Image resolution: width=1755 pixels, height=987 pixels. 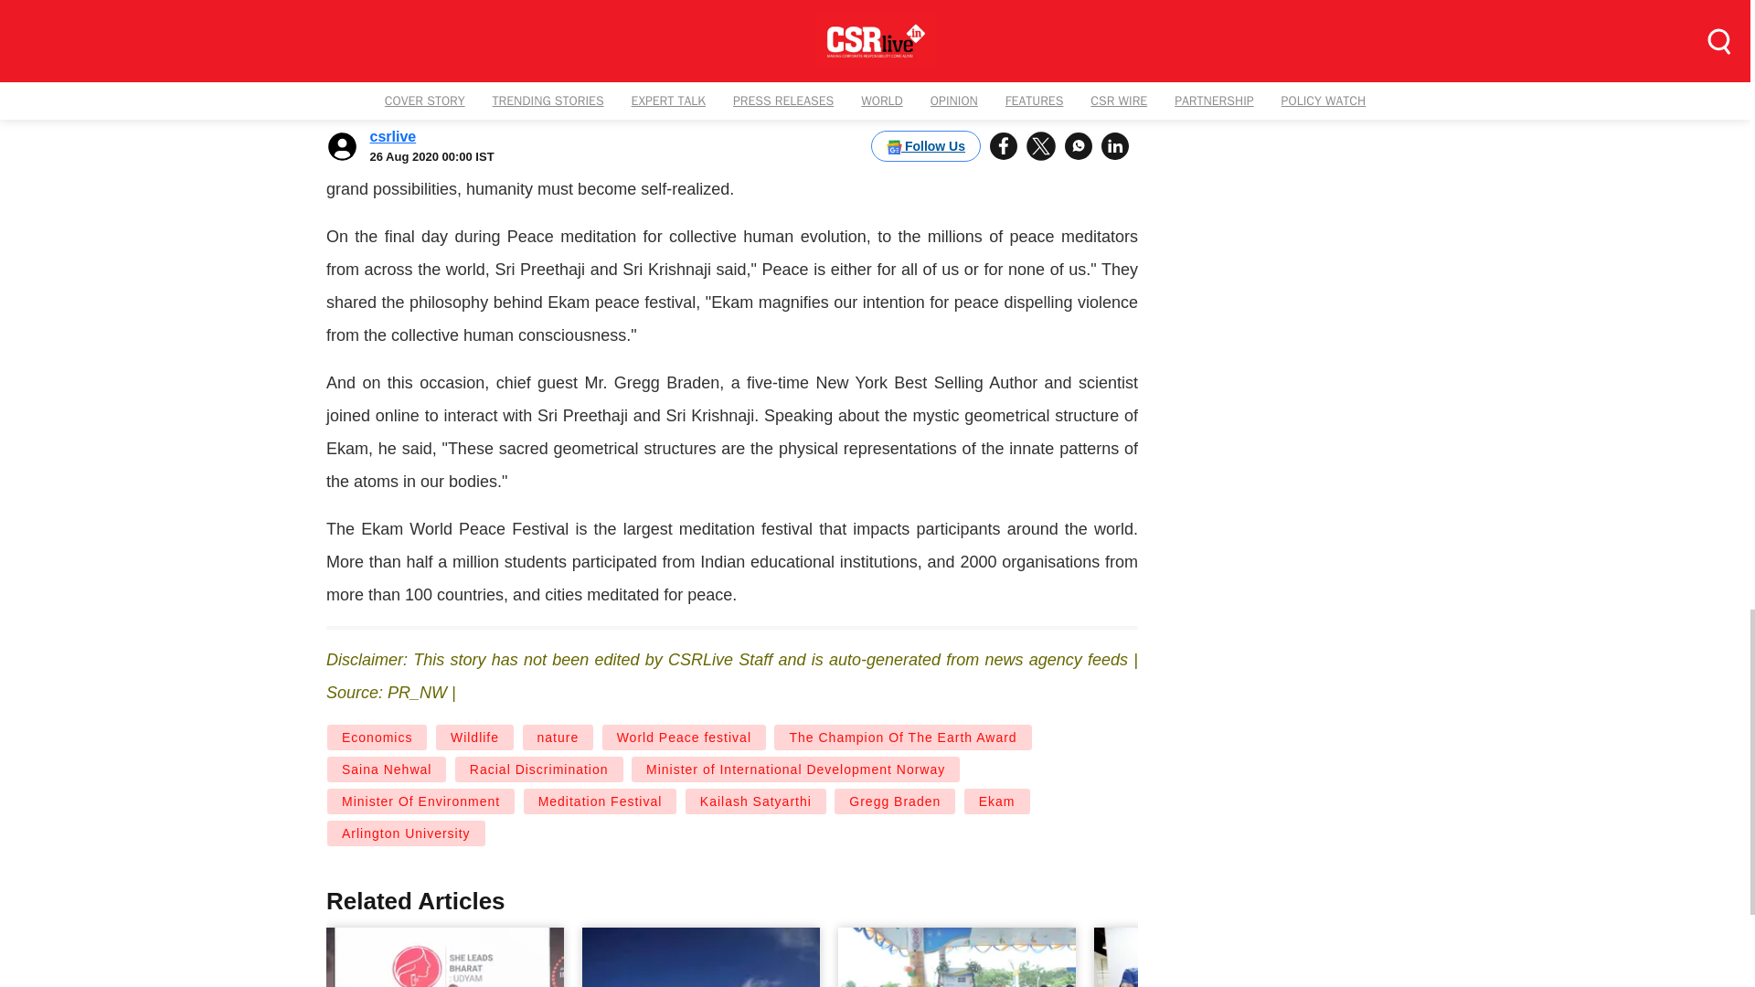 I want to click on Minister of International Development Norway, so click(x=795, y=769).